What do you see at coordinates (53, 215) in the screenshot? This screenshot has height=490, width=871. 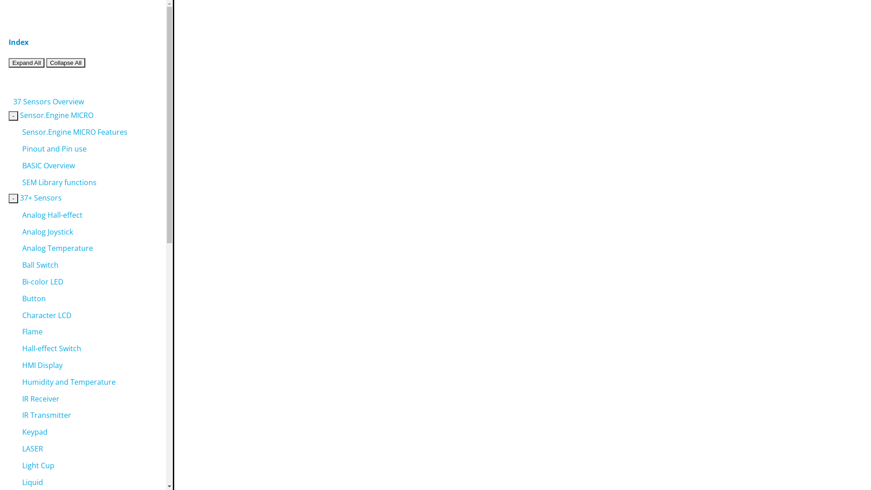 I see `Analog Hall-effect` at bounding box center [53, 215].